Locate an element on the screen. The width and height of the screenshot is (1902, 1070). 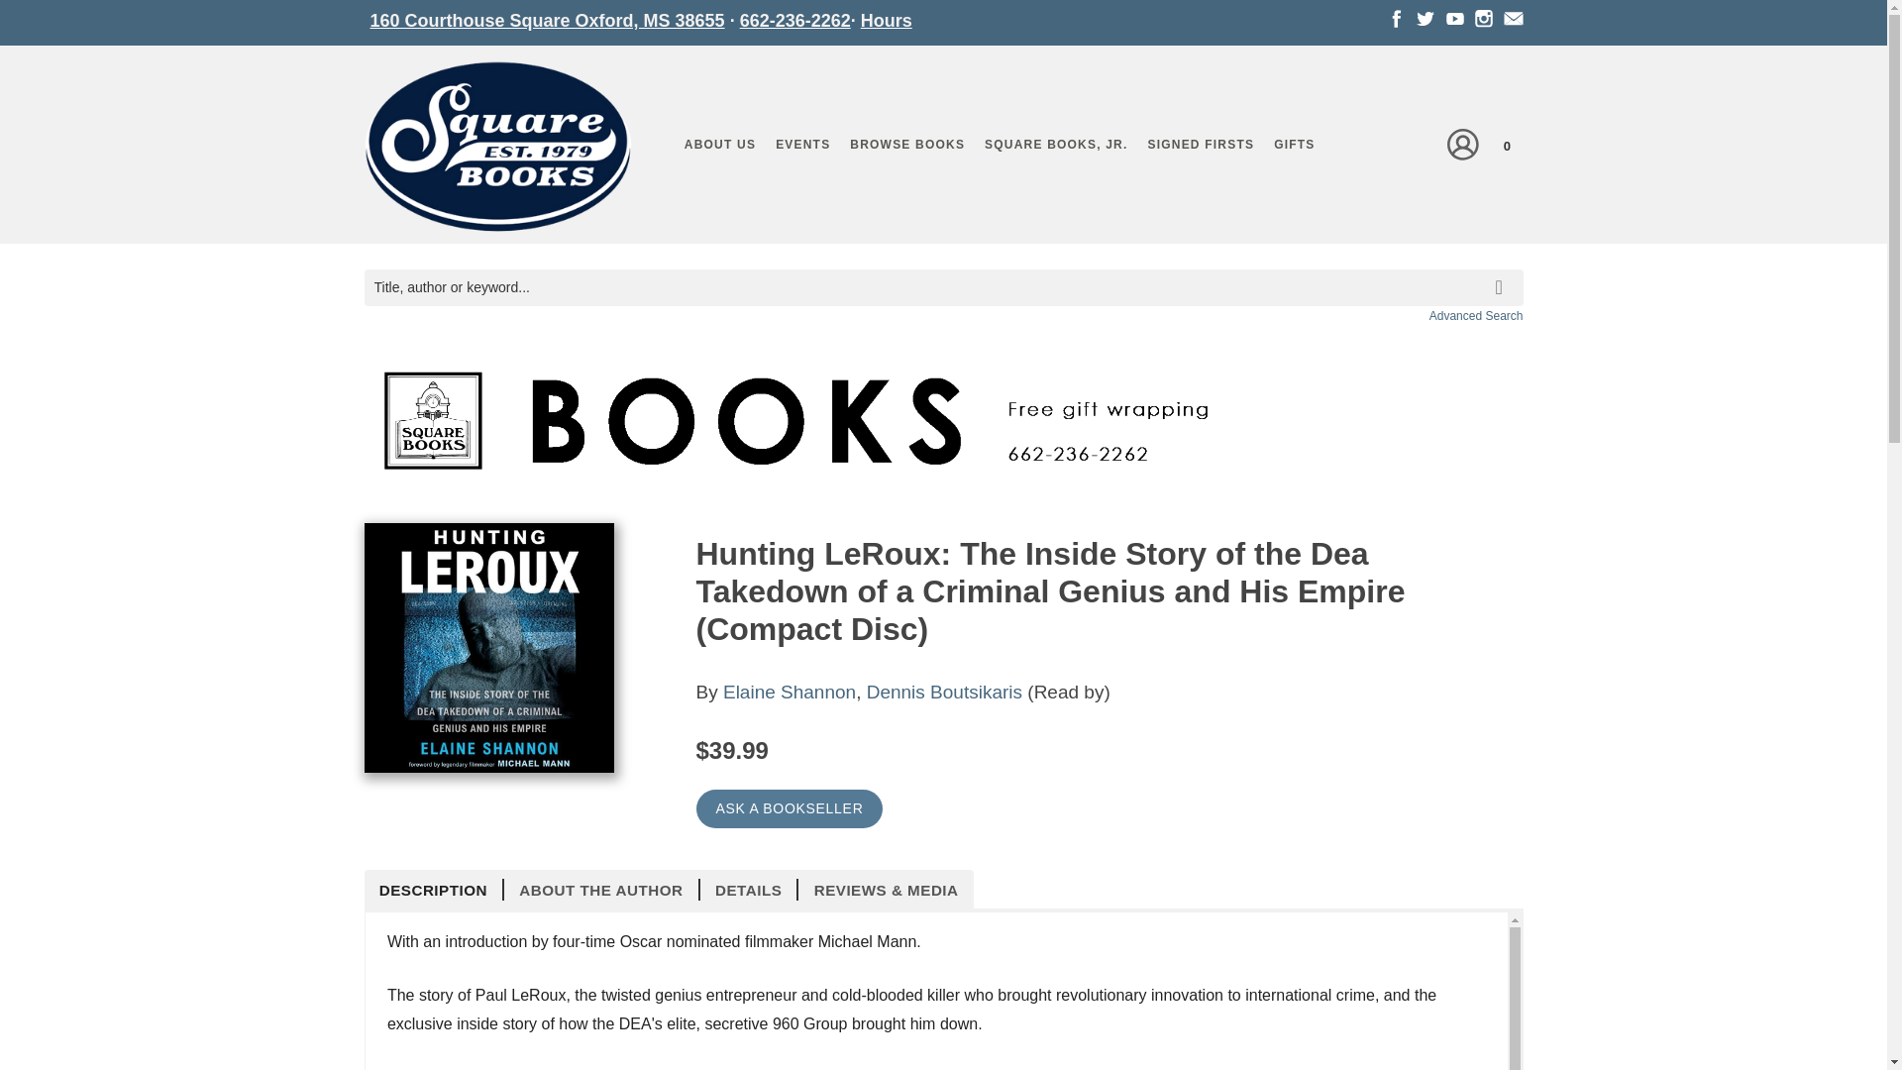
SQUARE BOOKS, JR. is located at coordinates (1056, 144).